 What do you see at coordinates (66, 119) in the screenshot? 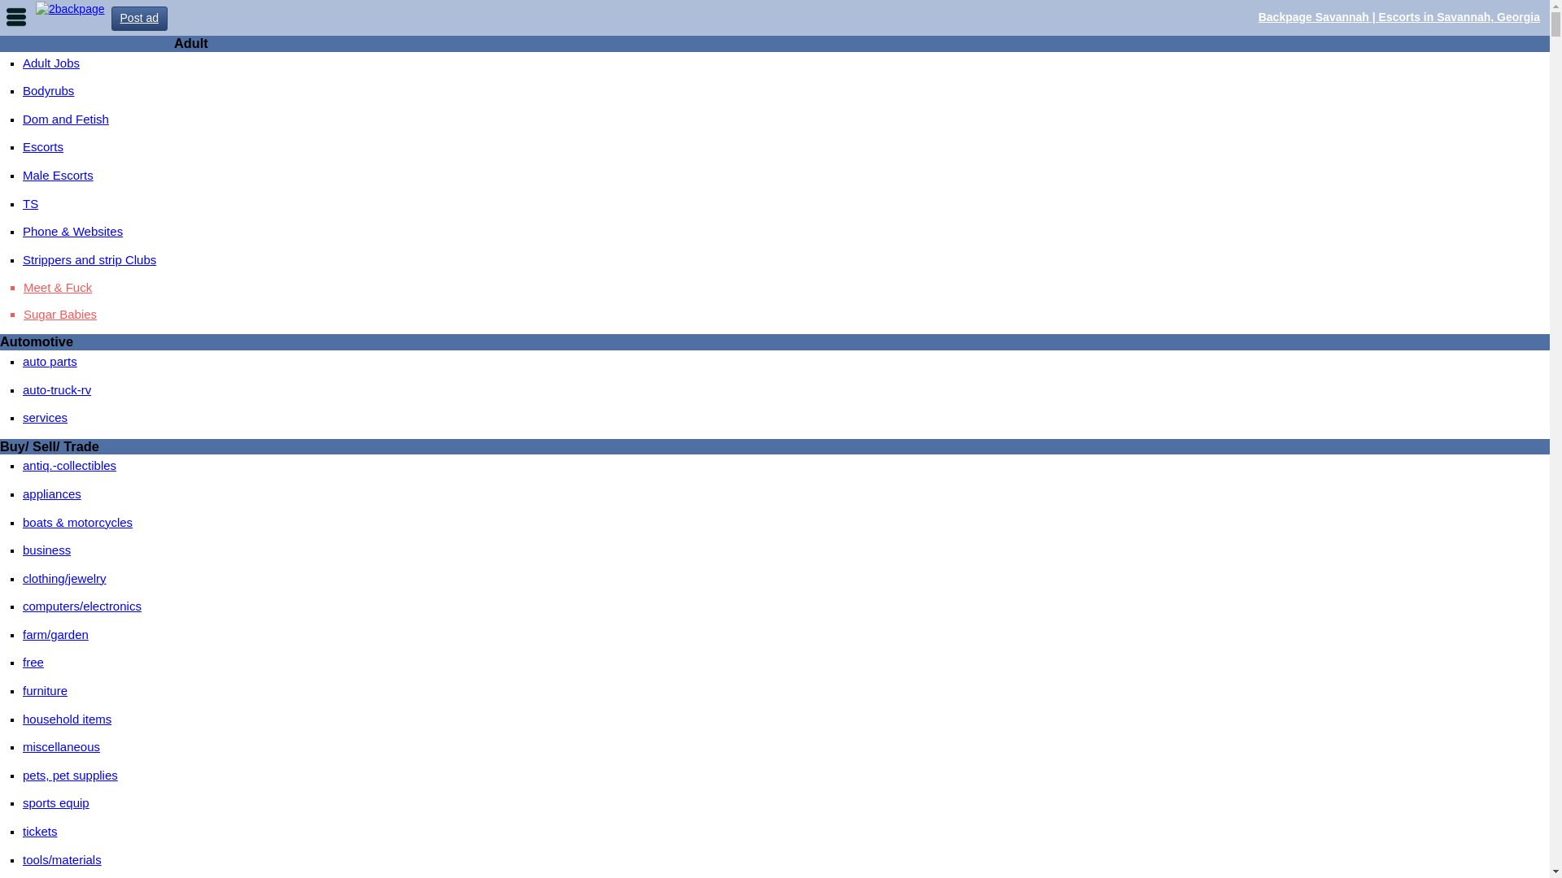
I see `Dom and Fetish` at bounding box center [66, 119].